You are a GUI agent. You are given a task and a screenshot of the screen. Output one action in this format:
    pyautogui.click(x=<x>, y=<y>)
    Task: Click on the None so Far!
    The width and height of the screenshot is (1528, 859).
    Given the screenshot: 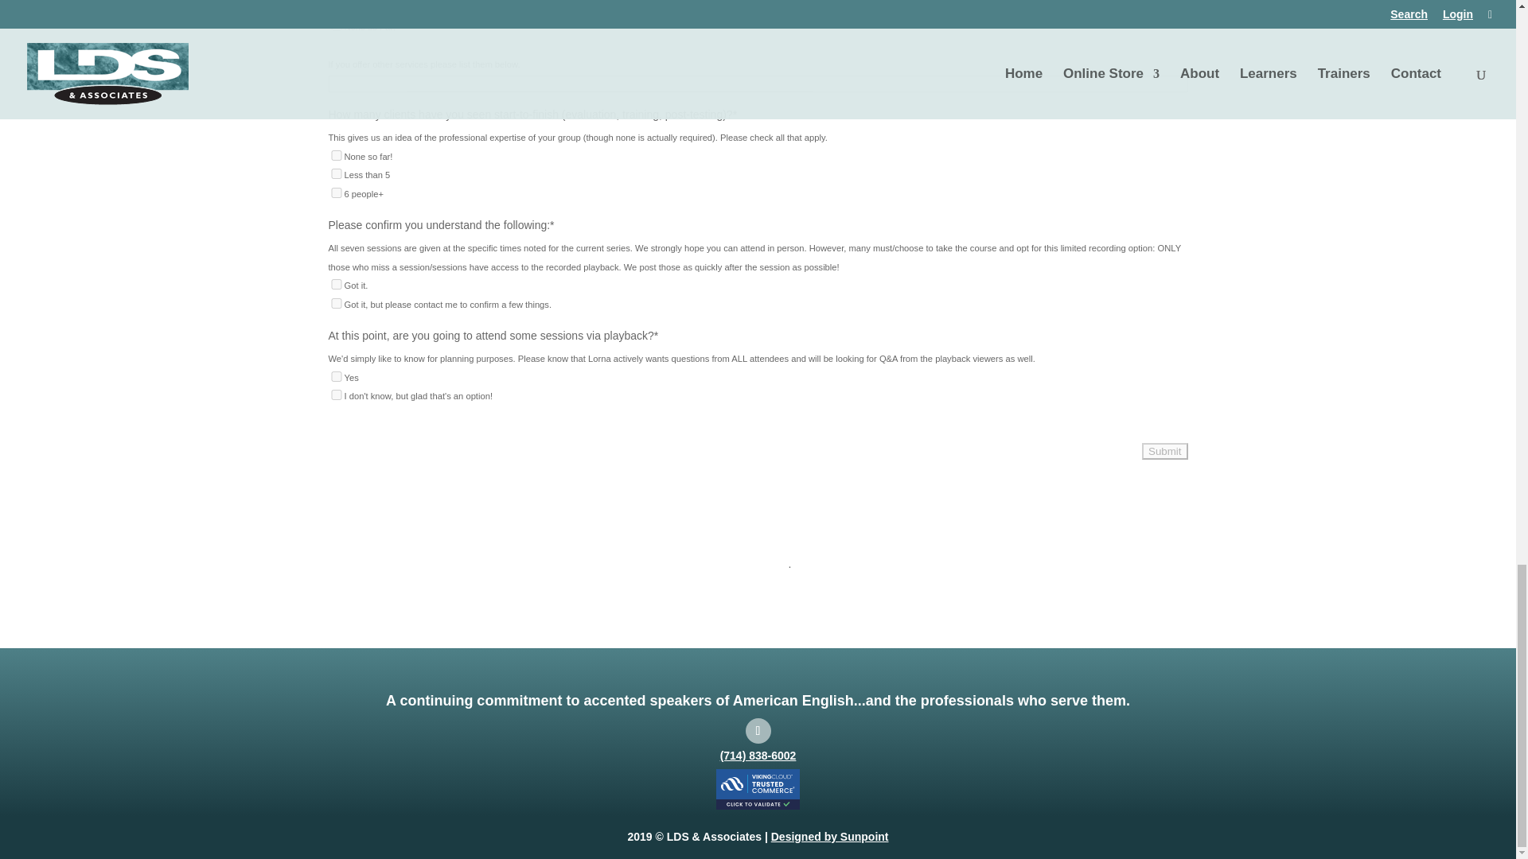 What is the action you would take?
    pyautogui.click(x=336, y=25)
    